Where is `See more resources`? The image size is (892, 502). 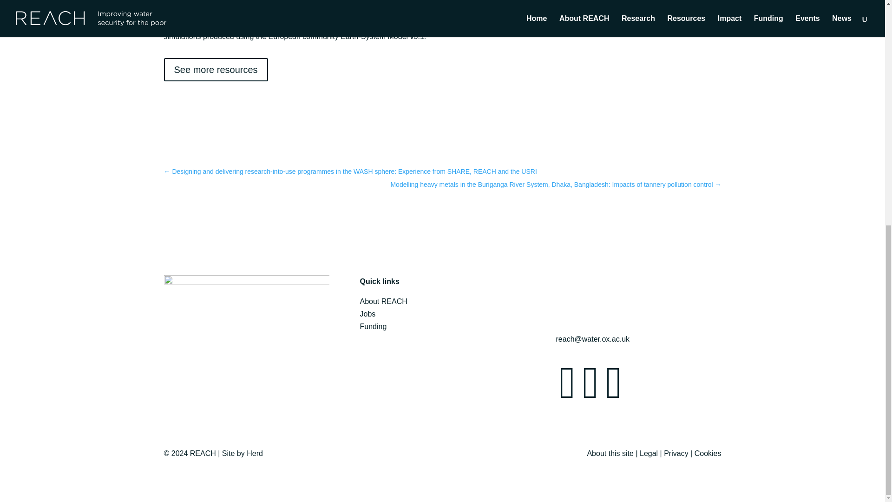 See more resources is located at coordinates (216, 70).